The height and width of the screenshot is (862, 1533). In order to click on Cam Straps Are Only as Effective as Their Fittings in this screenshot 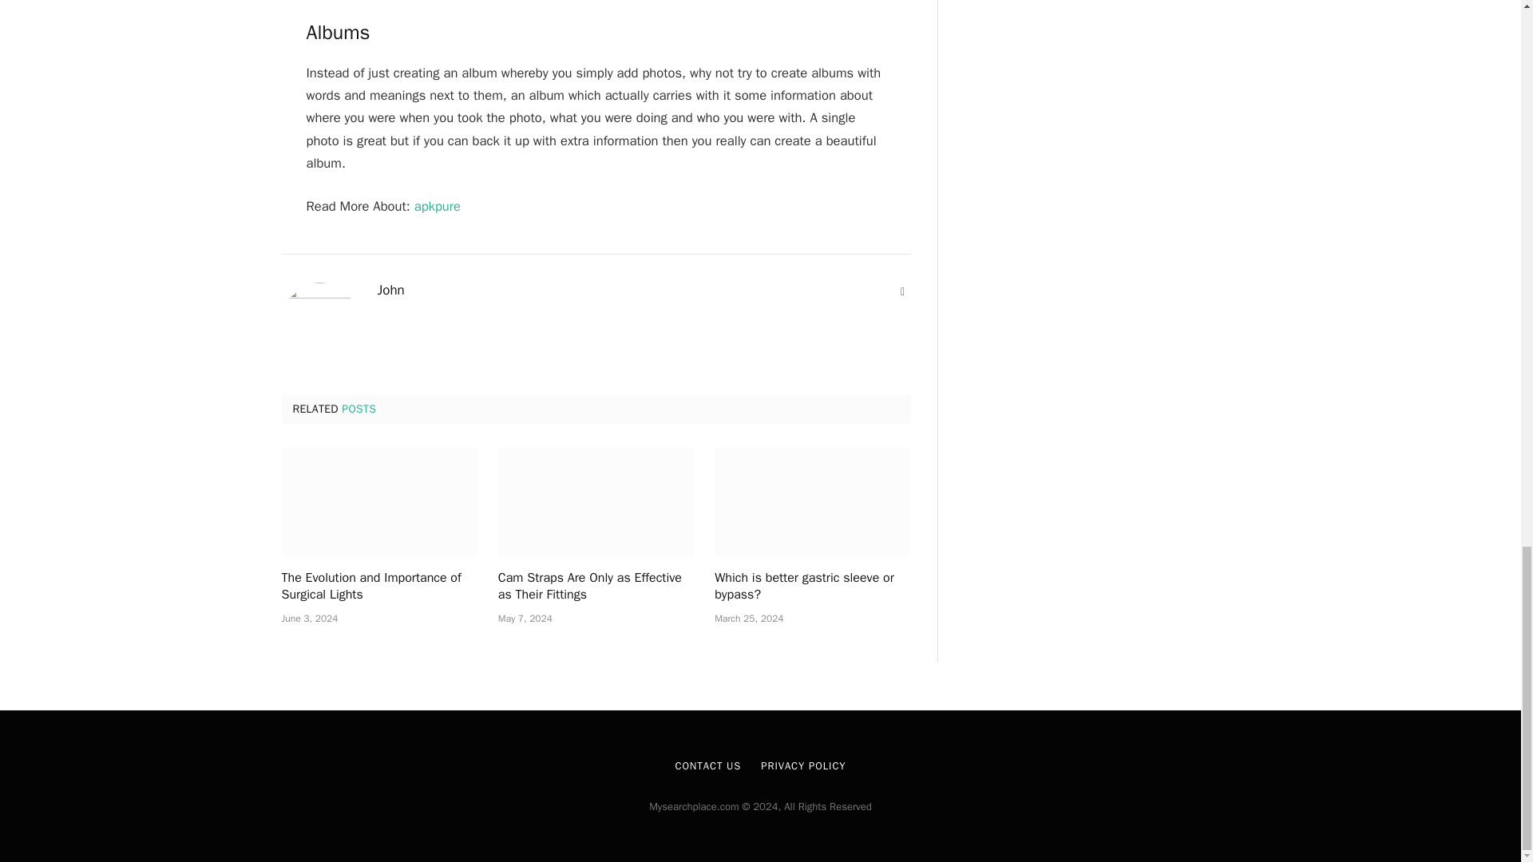, I will do `click(596, 501)`.